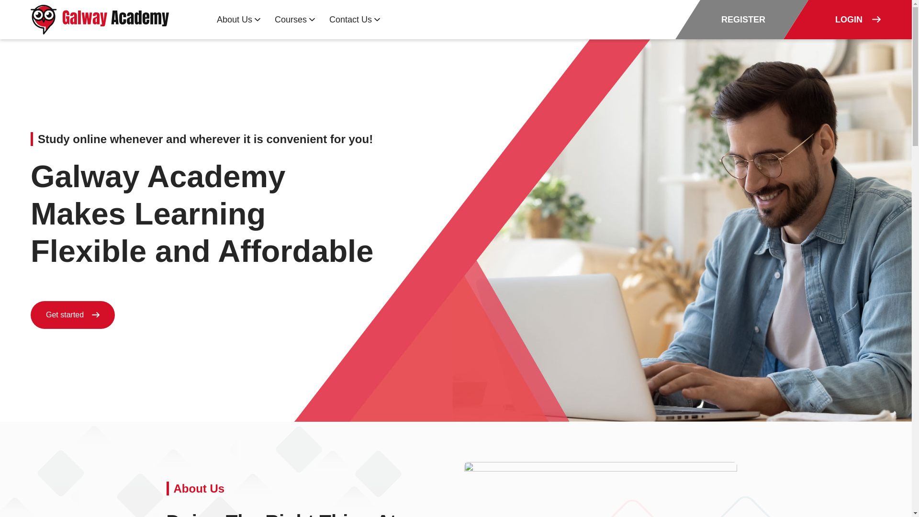 The image size is (919, 517). What do you see at coordinates (354, 19) in the screenshot?
I see `Contact Us` at bounding box center [354, 19].